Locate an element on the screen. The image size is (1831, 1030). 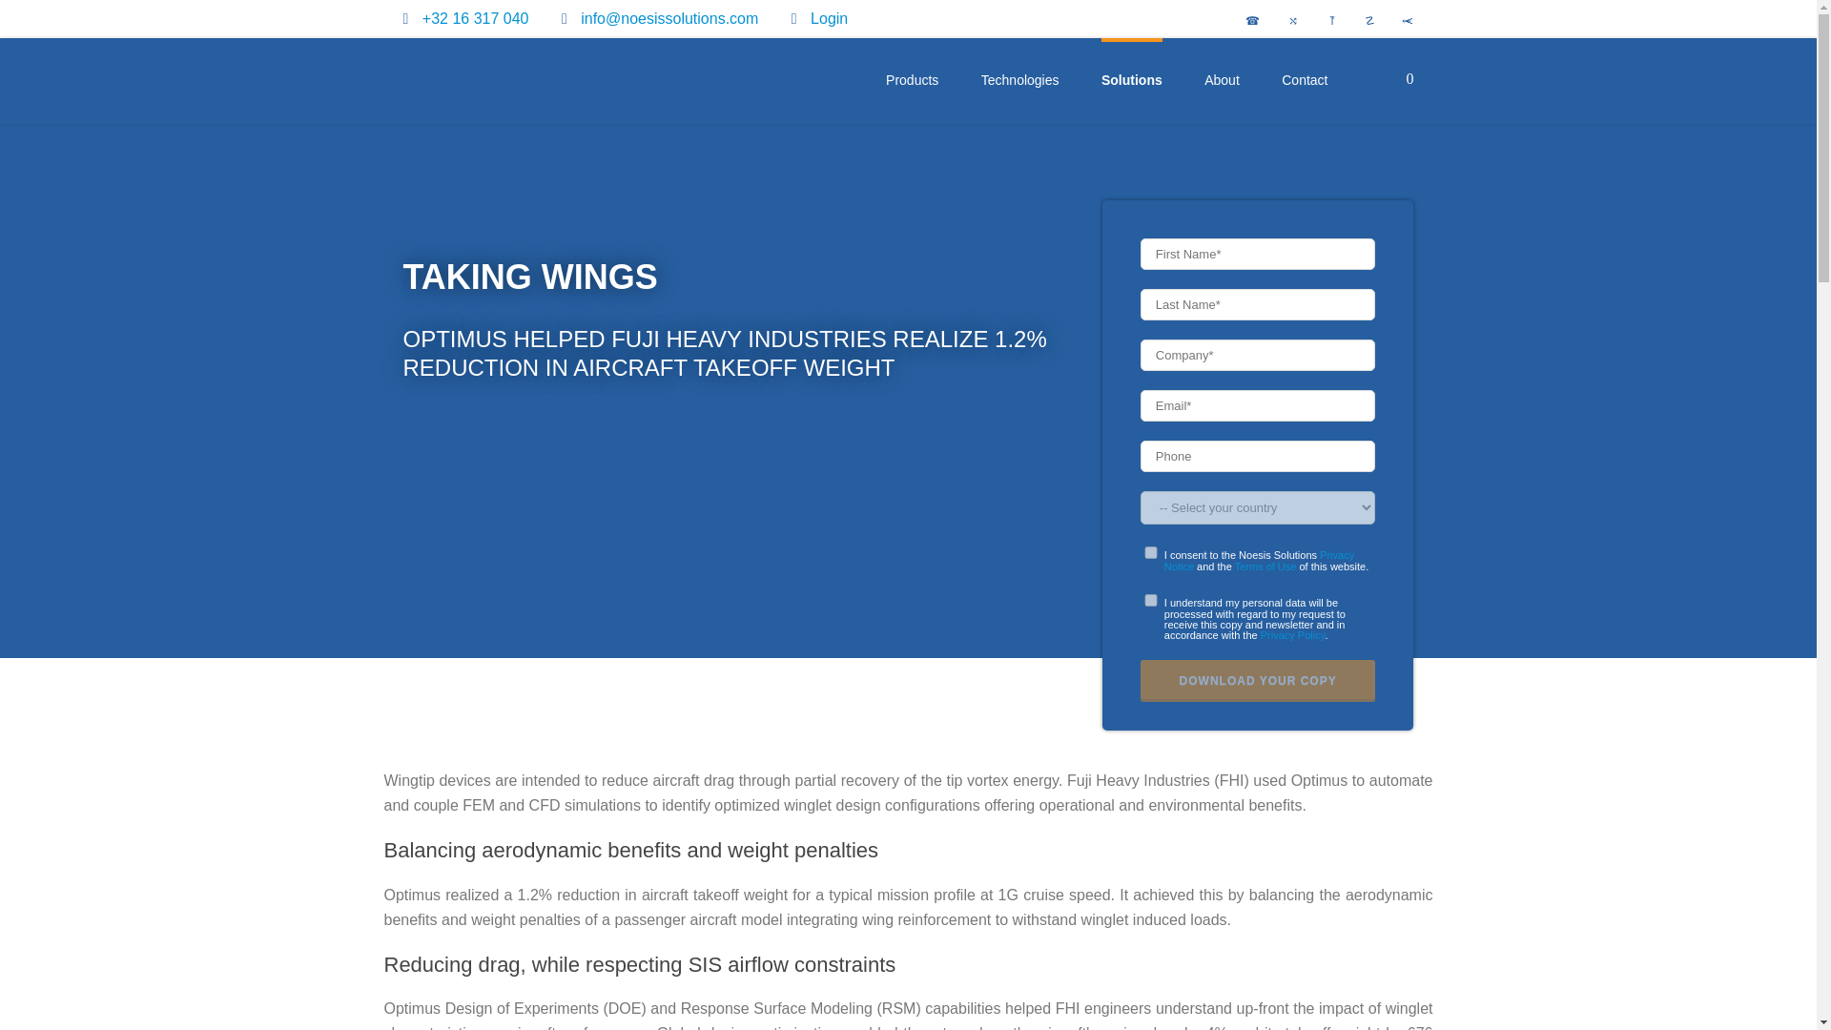
Youtube is located at coordinates (1360, 21).